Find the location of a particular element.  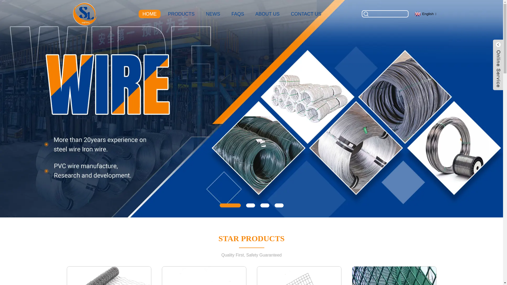

HOME is located at coordinates (149, 14).